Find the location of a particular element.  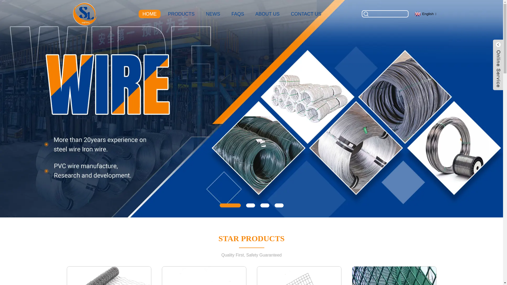

HOME is located at coordinates (149, 14).